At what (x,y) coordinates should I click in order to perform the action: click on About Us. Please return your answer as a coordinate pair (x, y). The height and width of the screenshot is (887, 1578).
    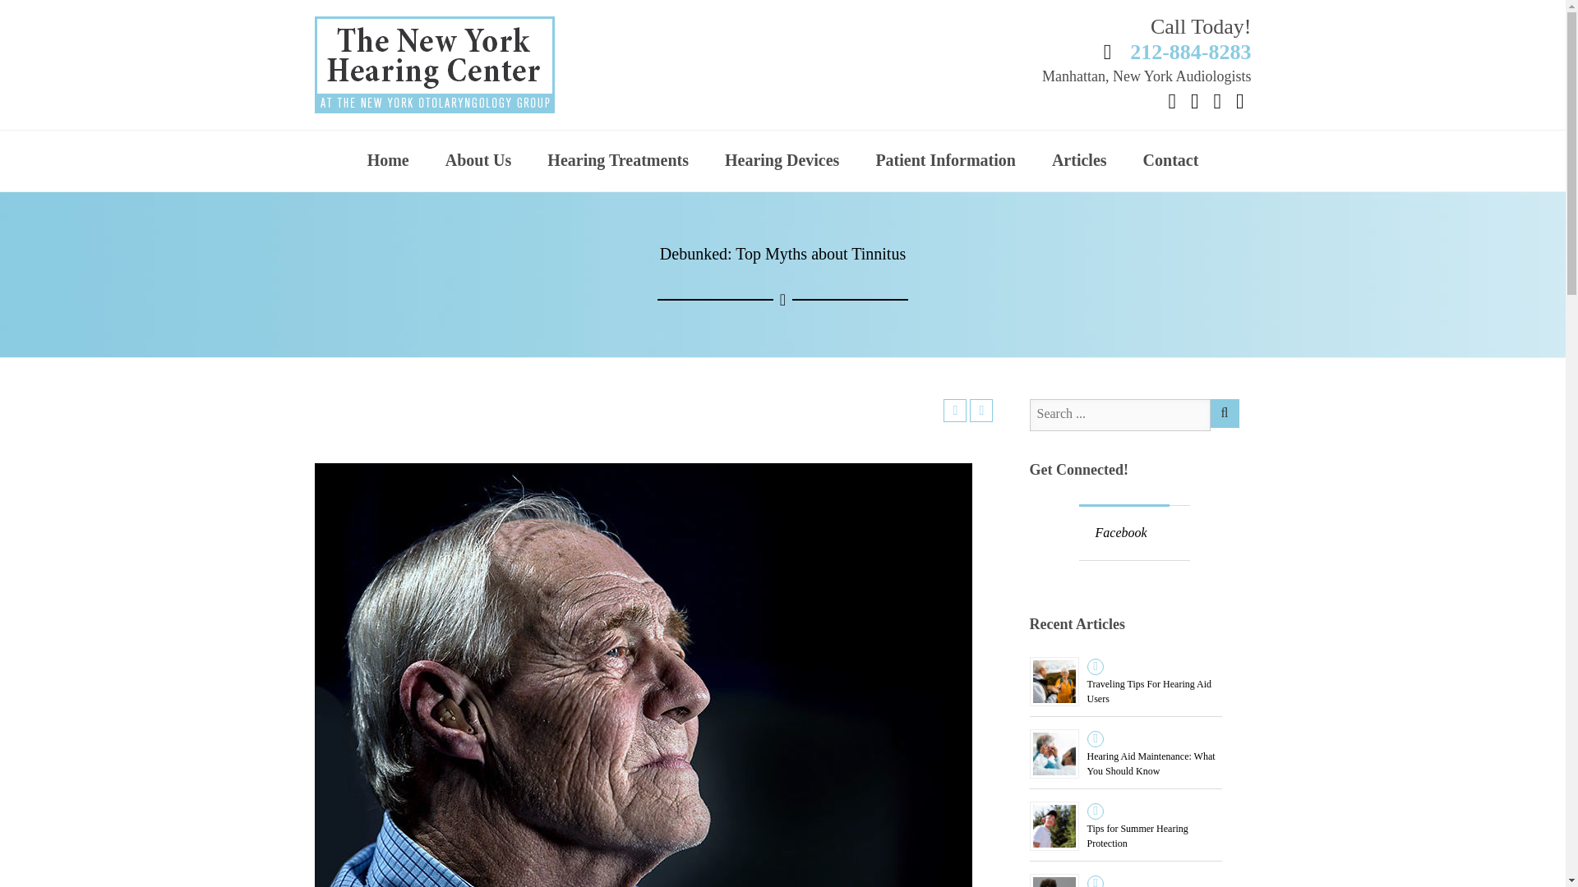
    Looking at the image, I should click on (478, 161).